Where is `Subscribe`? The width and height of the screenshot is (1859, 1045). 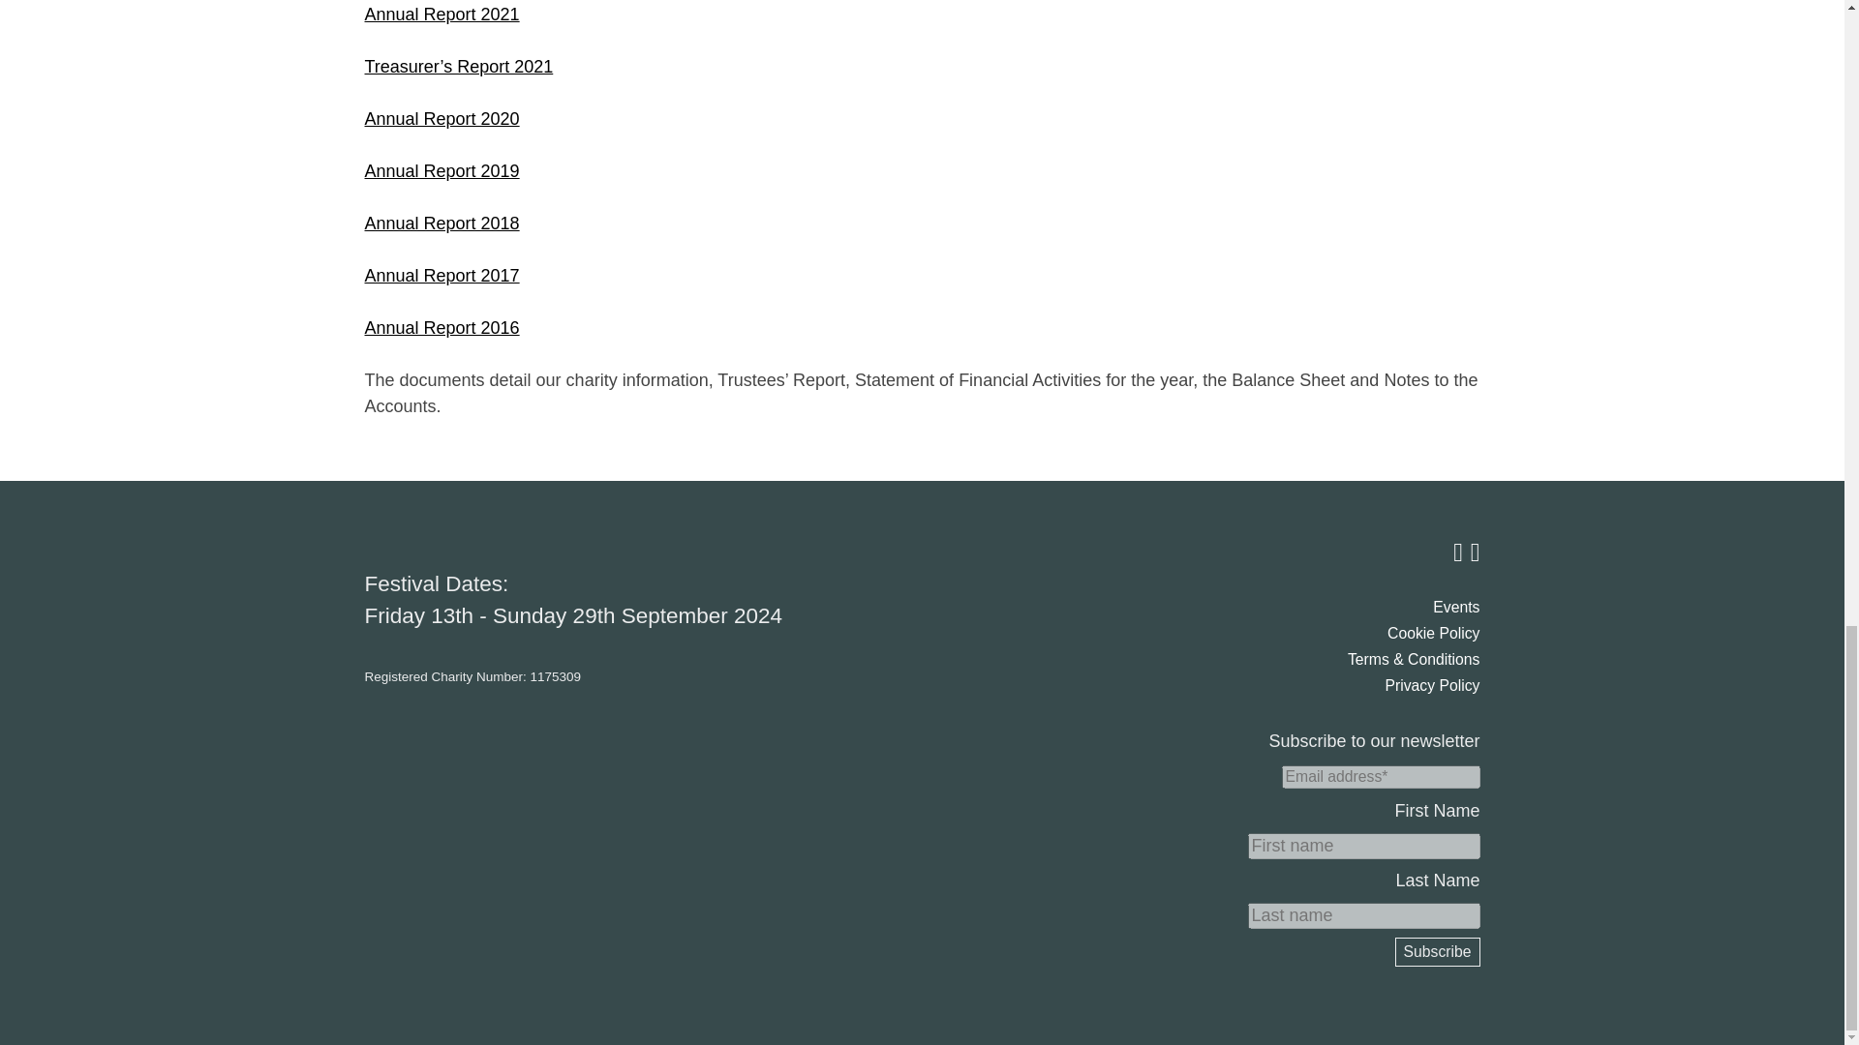 Subscribe is located at coordinates (1437, 952).